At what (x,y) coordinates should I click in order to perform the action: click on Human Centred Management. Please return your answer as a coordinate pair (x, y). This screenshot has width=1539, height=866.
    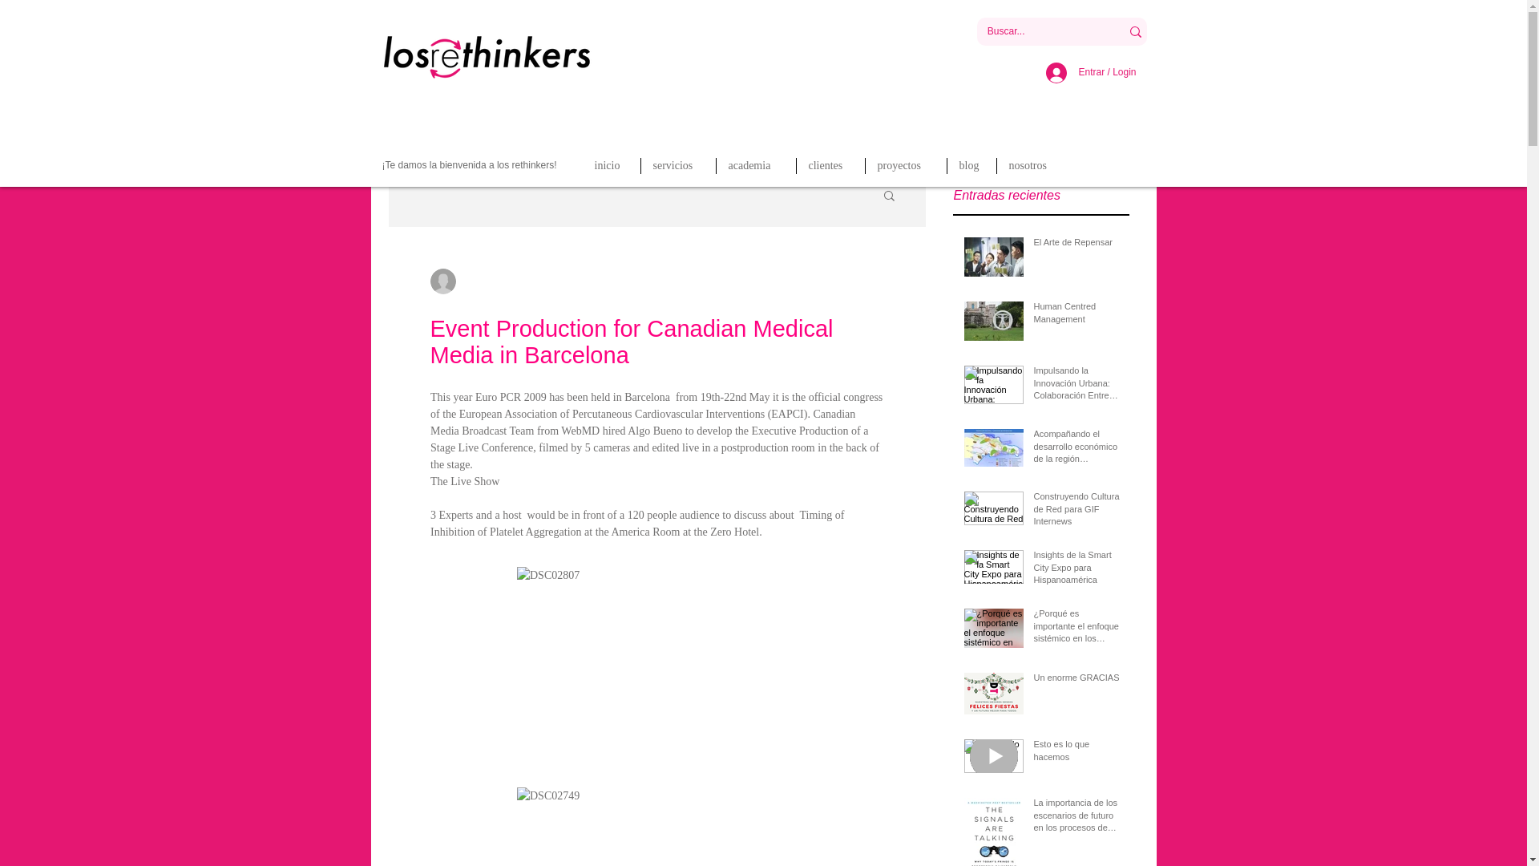
    Looking at the image, I should click on (1077, 316).